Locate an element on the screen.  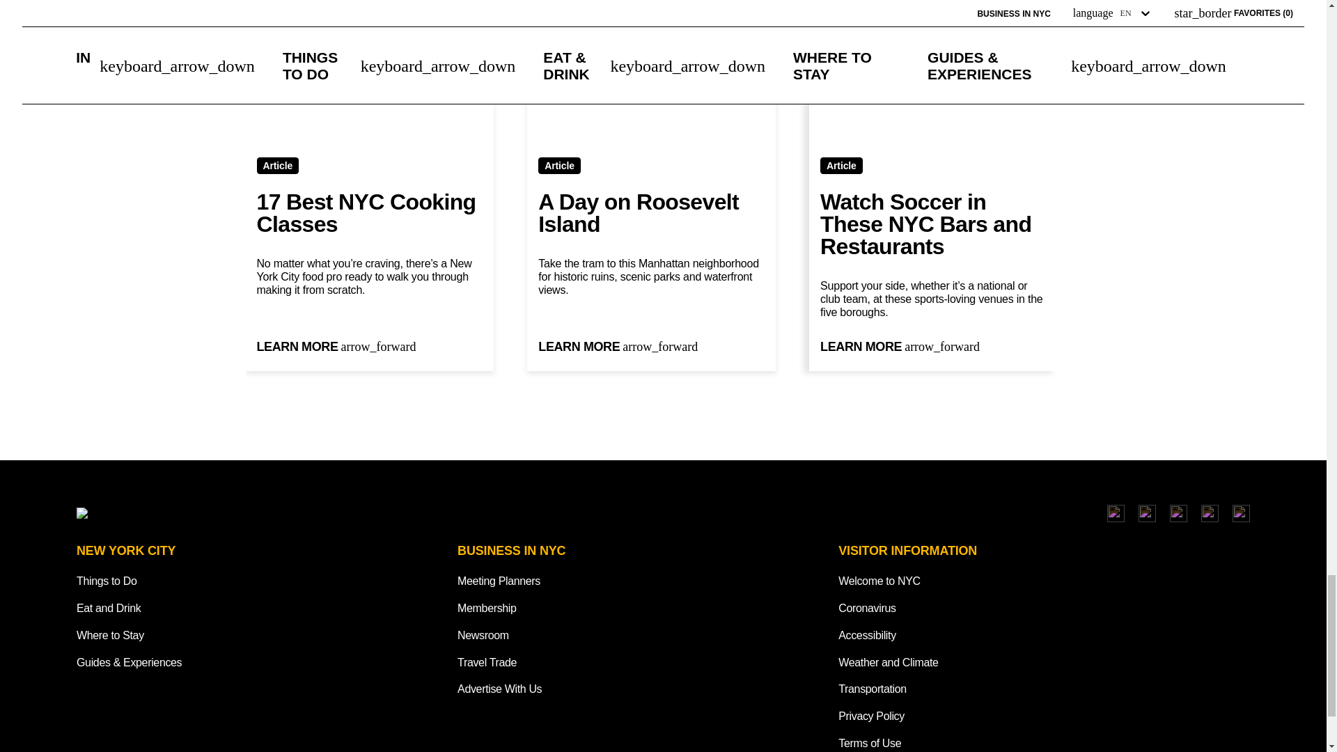
New York City Tourism and Conventions Homepage is located at coordinates (239, 512).